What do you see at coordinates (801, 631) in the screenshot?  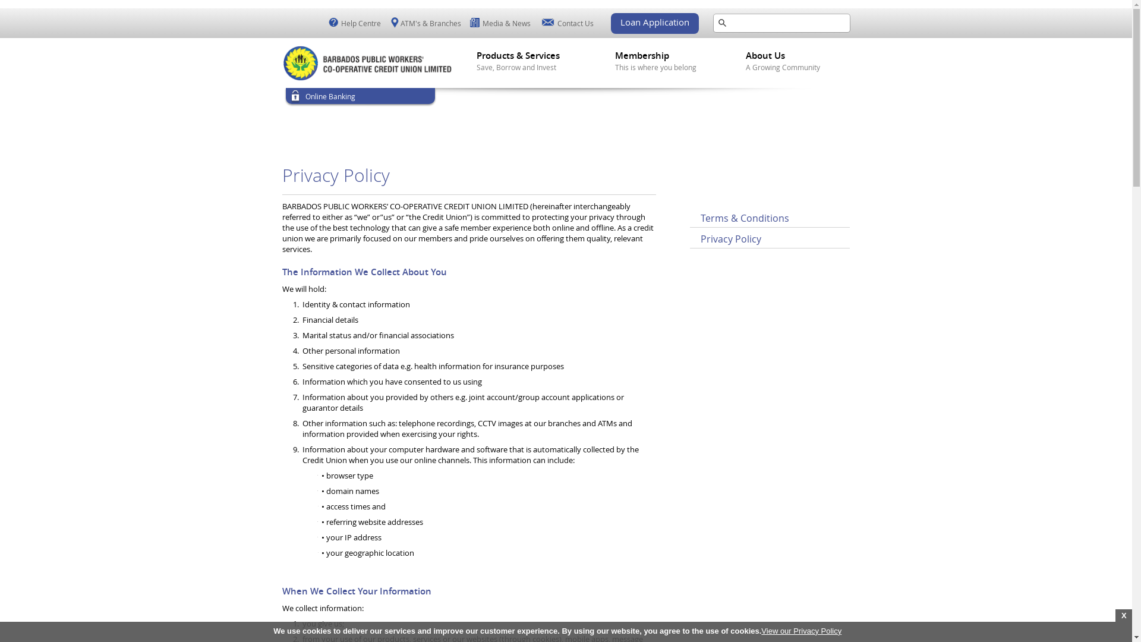 I see `View our Privacy Policy` at bounding box center [801, 631].